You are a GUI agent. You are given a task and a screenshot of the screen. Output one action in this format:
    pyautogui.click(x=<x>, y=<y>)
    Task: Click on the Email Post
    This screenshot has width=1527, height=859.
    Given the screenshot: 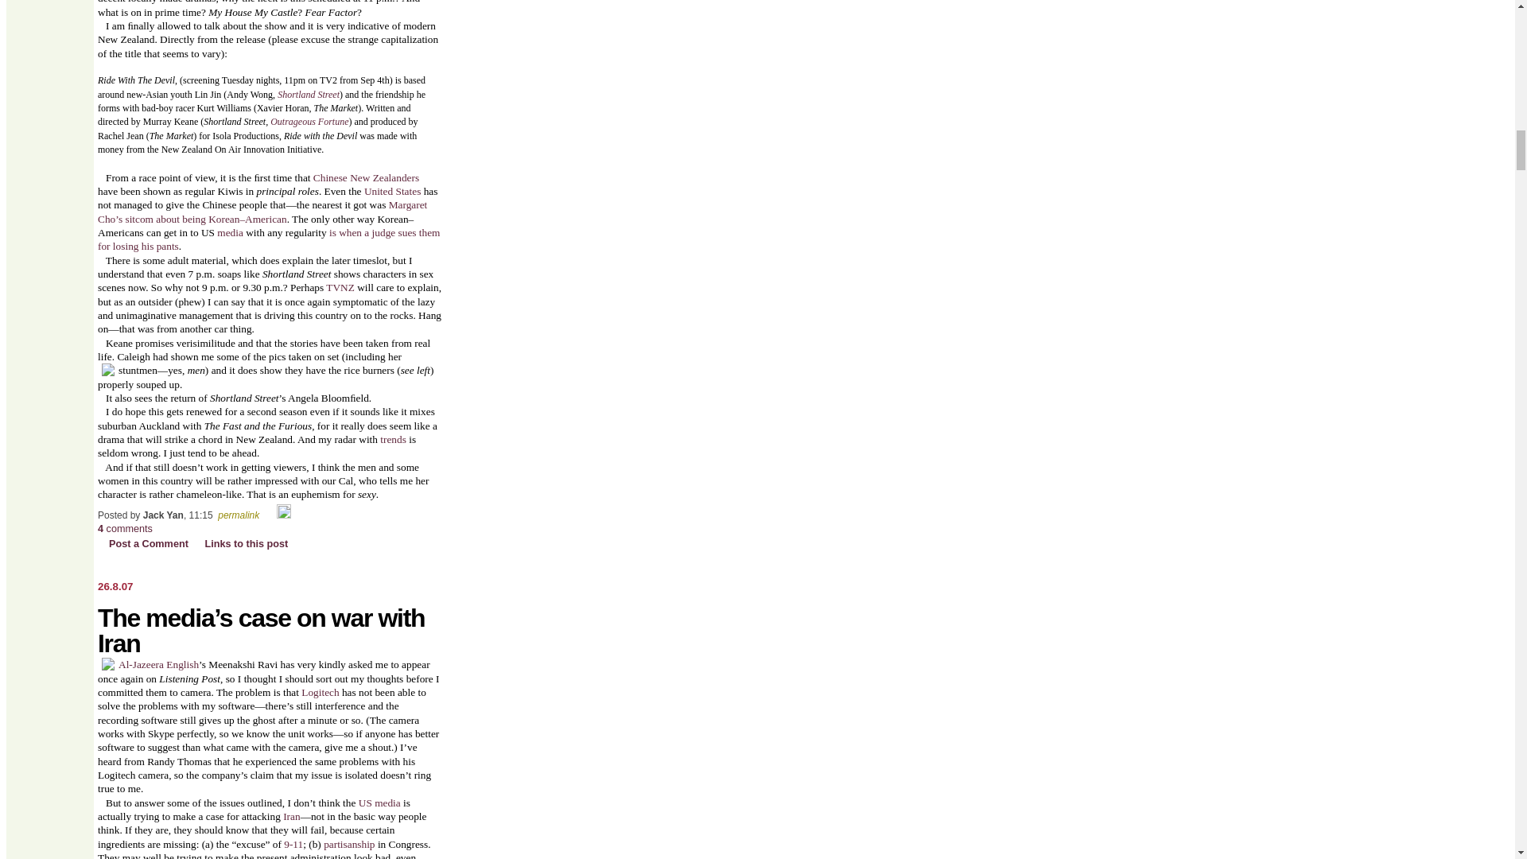 What is the action you would take?
    pyautogui.click(x=269, y=515)
    